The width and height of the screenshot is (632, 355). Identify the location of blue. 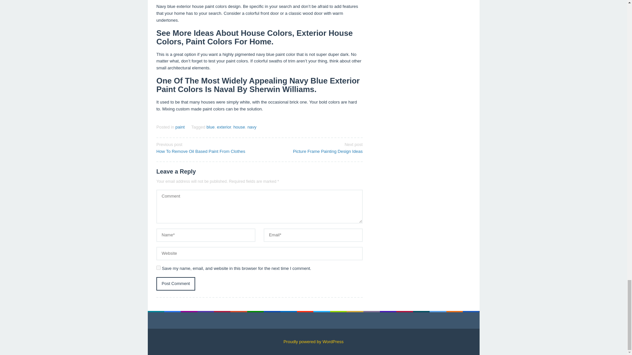
(211, 127).